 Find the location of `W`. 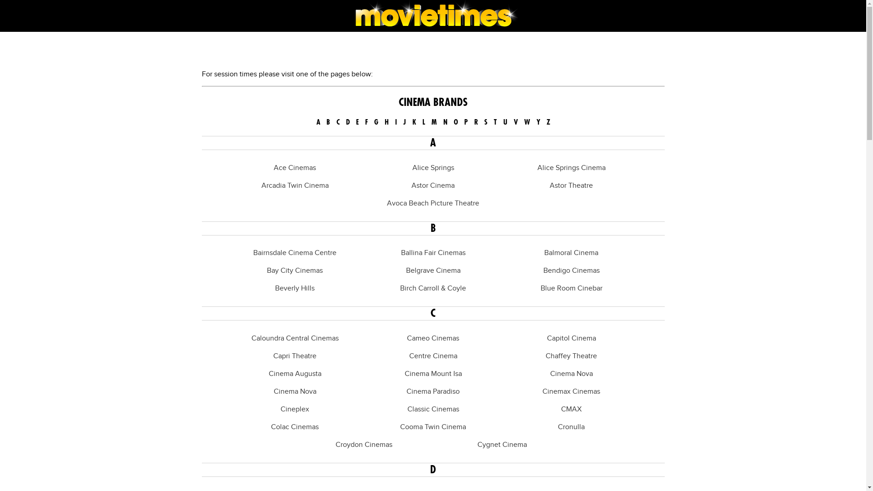

W is located at coordinates (527, 122).